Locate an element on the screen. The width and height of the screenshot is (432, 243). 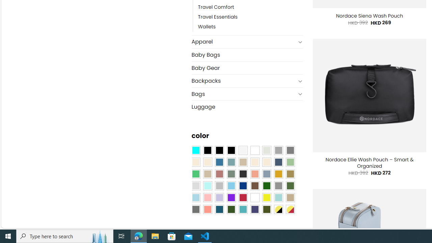
Baby Gear is located at coordinates (247, 67).